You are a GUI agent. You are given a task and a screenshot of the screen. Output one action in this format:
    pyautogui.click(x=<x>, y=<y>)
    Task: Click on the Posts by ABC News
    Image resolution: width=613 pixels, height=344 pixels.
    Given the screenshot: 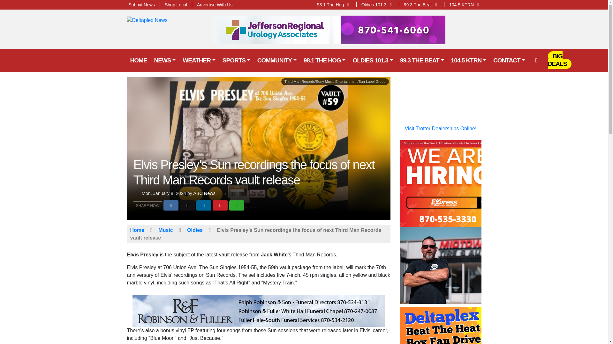 What is the action you would take?
    pyautogui.click(x=204, y=193)
    